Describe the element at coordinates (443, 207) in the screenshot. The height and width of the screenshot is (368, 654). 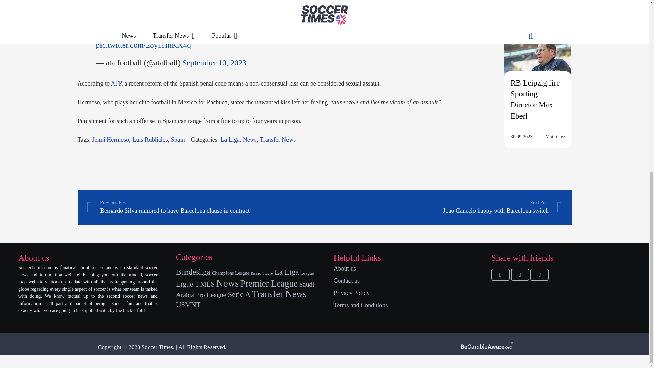
I see `Joao Cancelo happy with Barcelona switch` at that location.